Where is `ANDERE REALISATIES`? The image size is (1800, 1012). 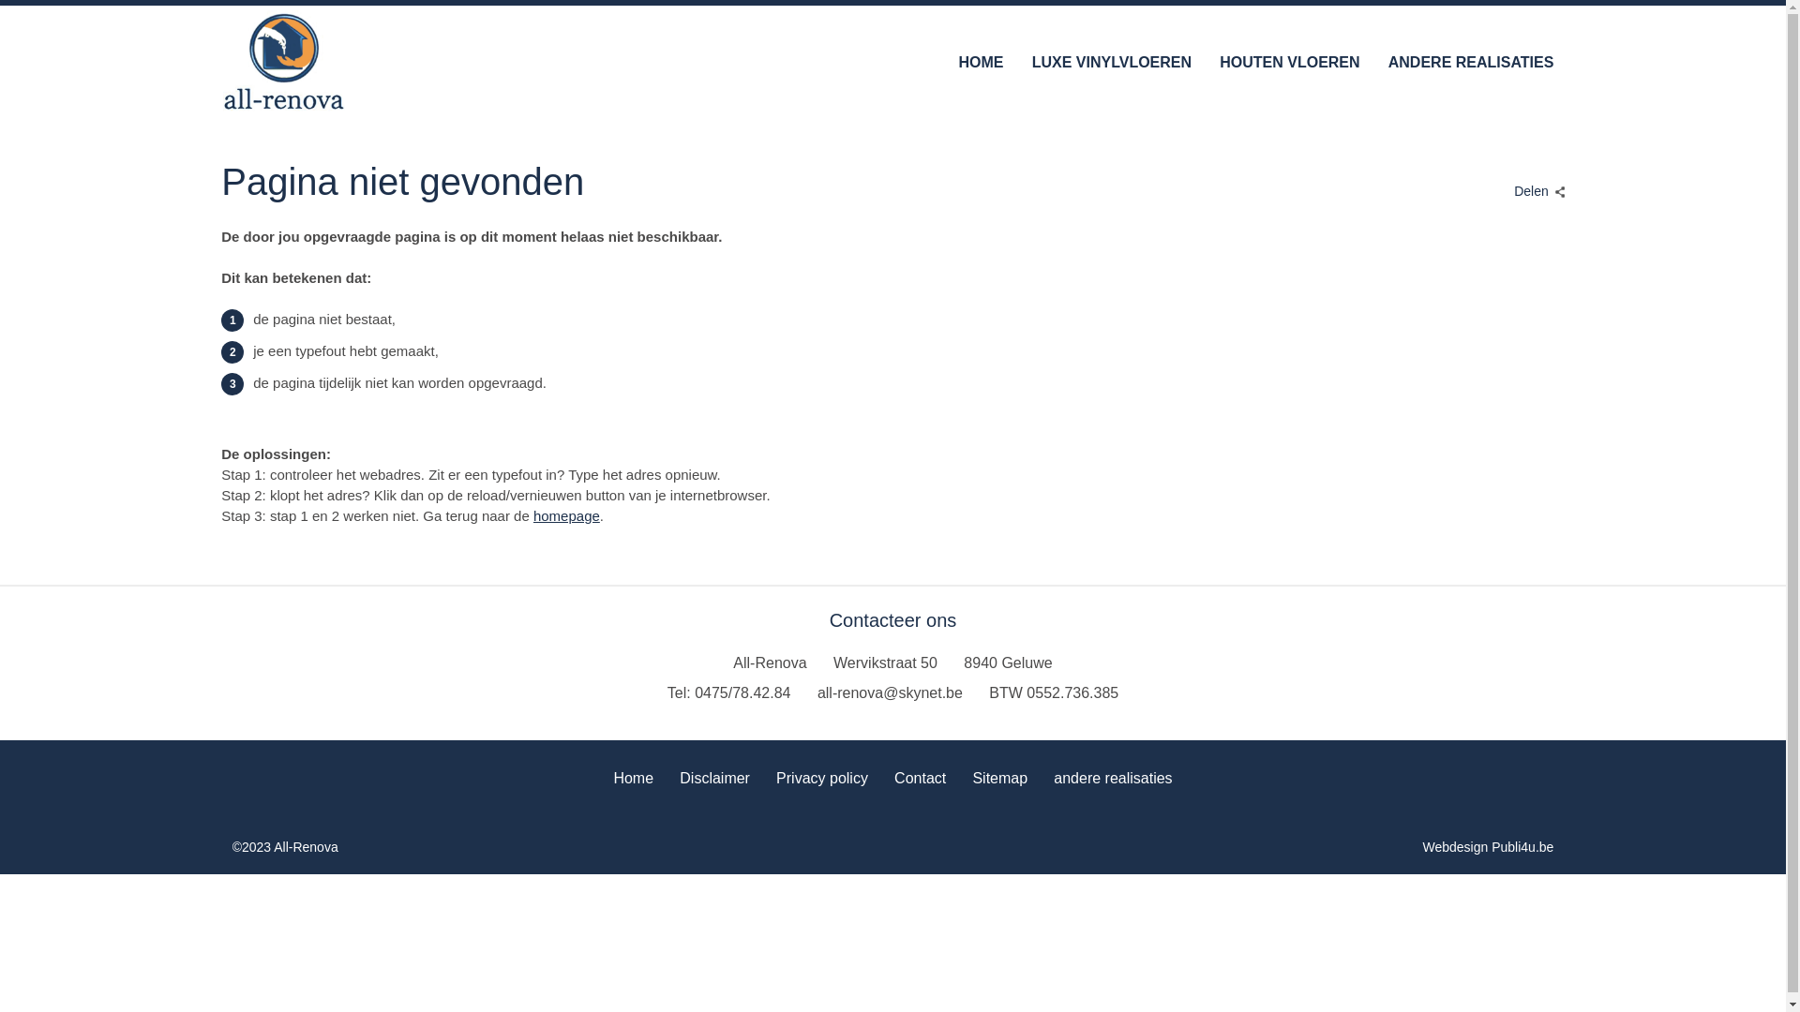
ANDERE REALISATIES is located at coordinates (1472, 62).